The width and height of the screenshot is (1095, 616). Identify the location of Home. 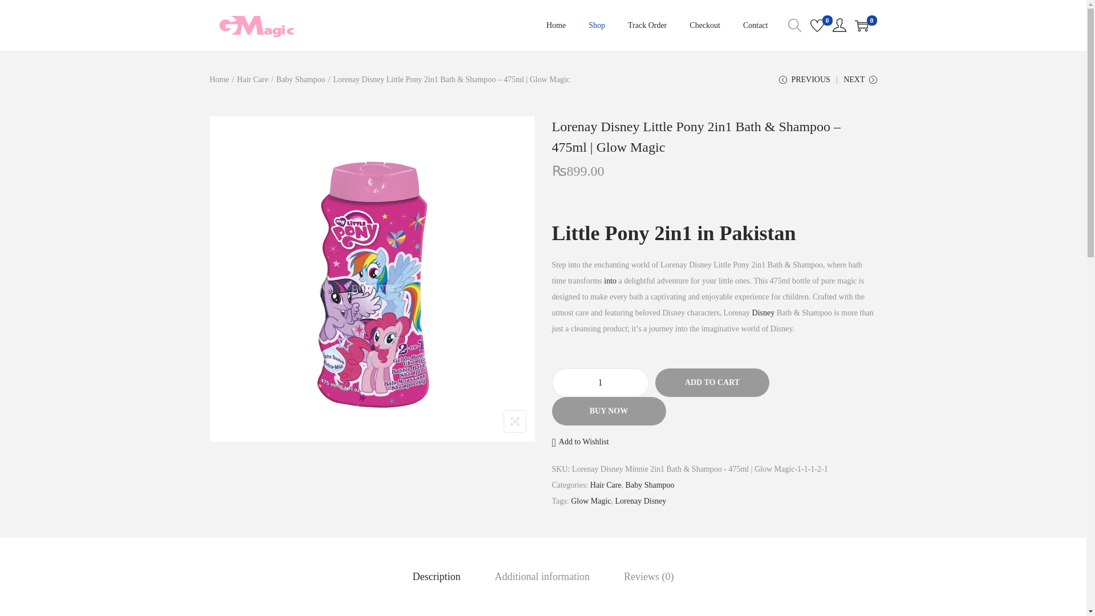
(219, 79).